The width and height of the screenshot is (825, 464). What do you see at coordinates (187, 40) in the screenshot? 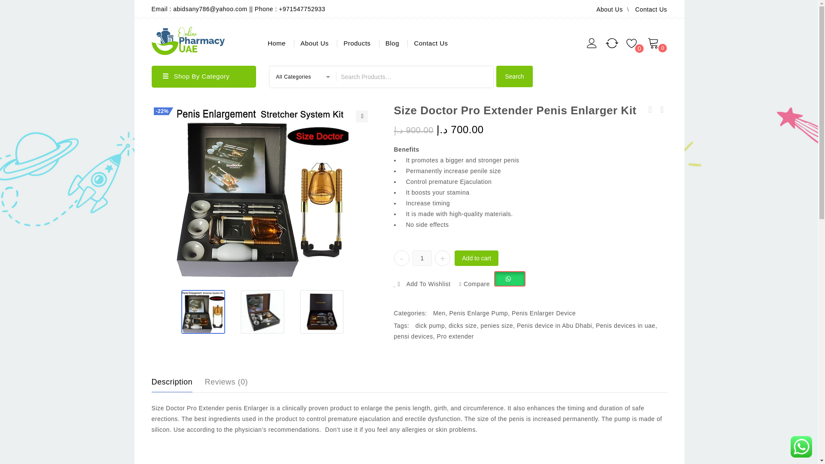
I see `Online Pharmacy UAE` at bounding box center [187, 40].